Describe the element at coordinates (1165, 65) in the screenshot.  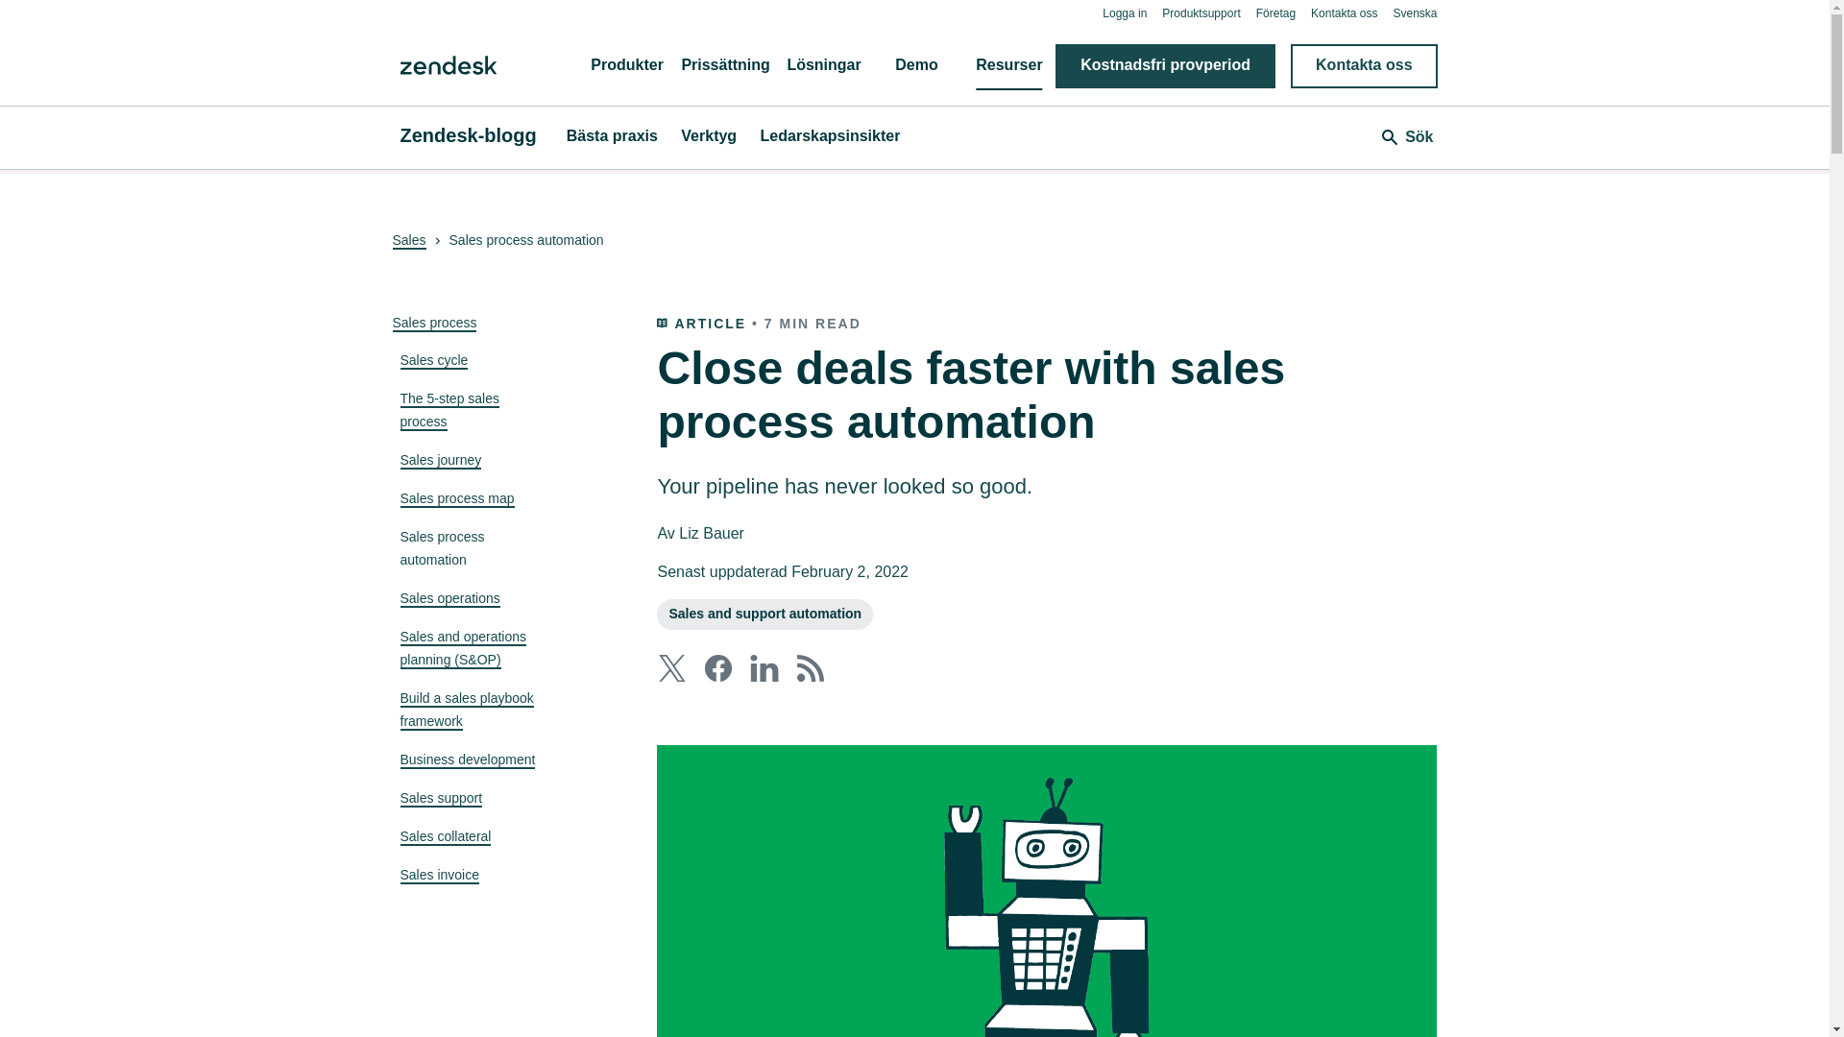
I see `Kostnadsfri provperiod` at that location.